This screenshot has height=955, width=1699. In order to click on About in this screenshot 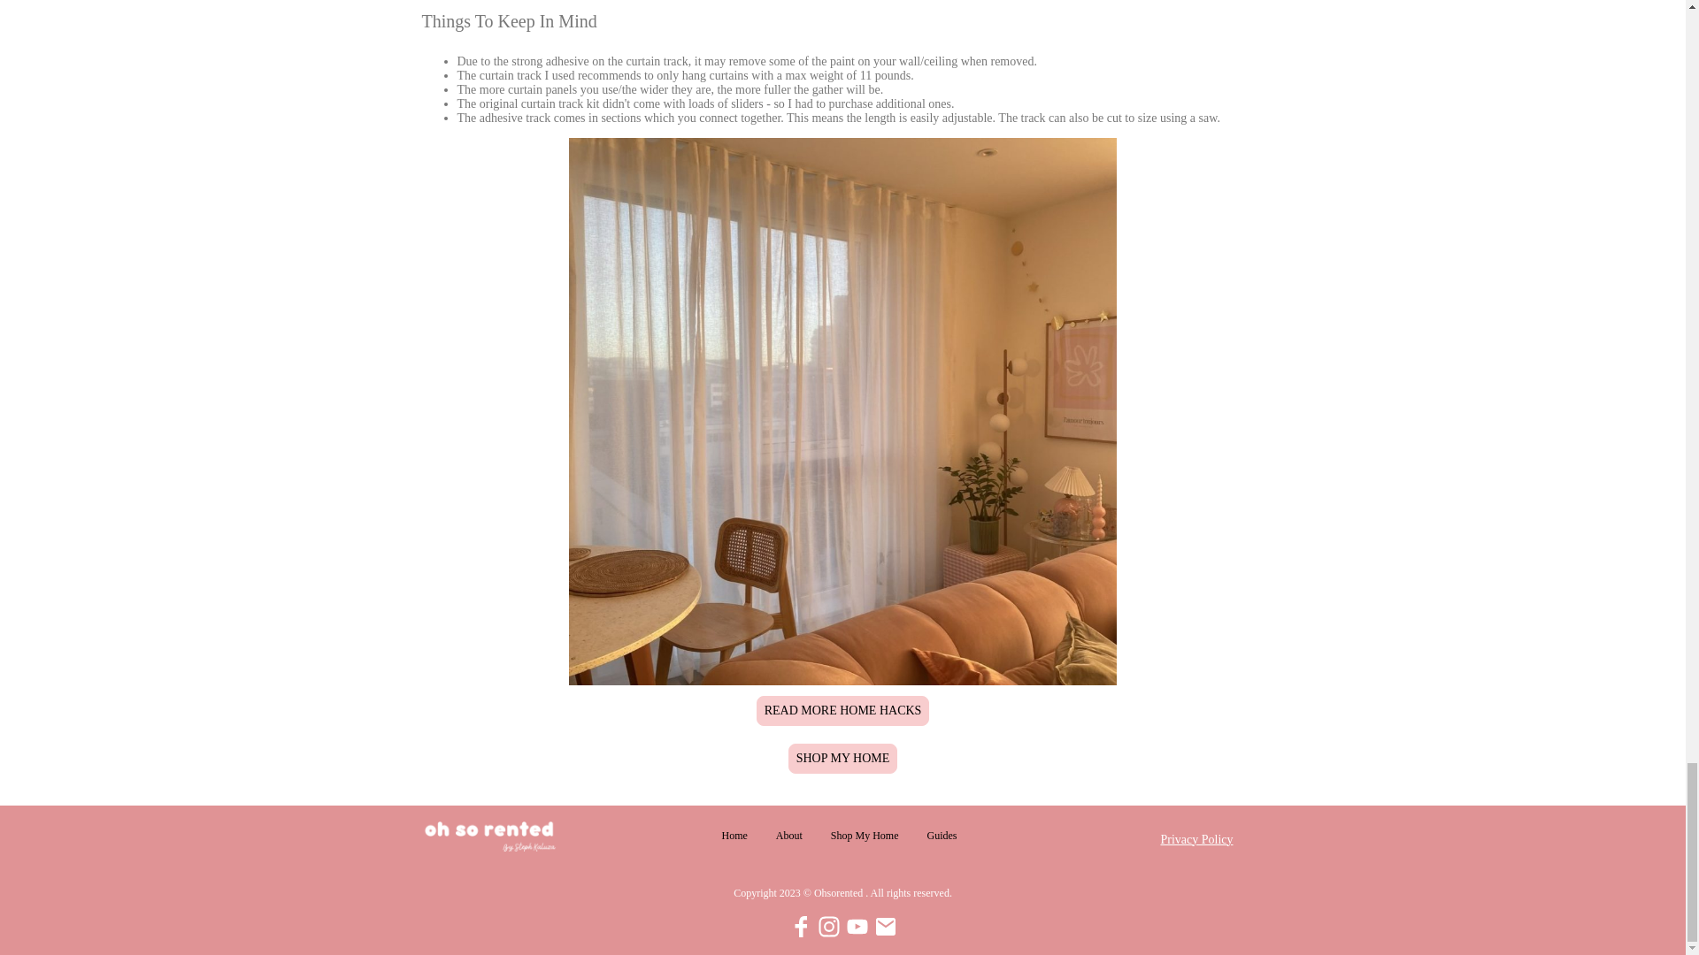, I will do `click(789, 836)`.